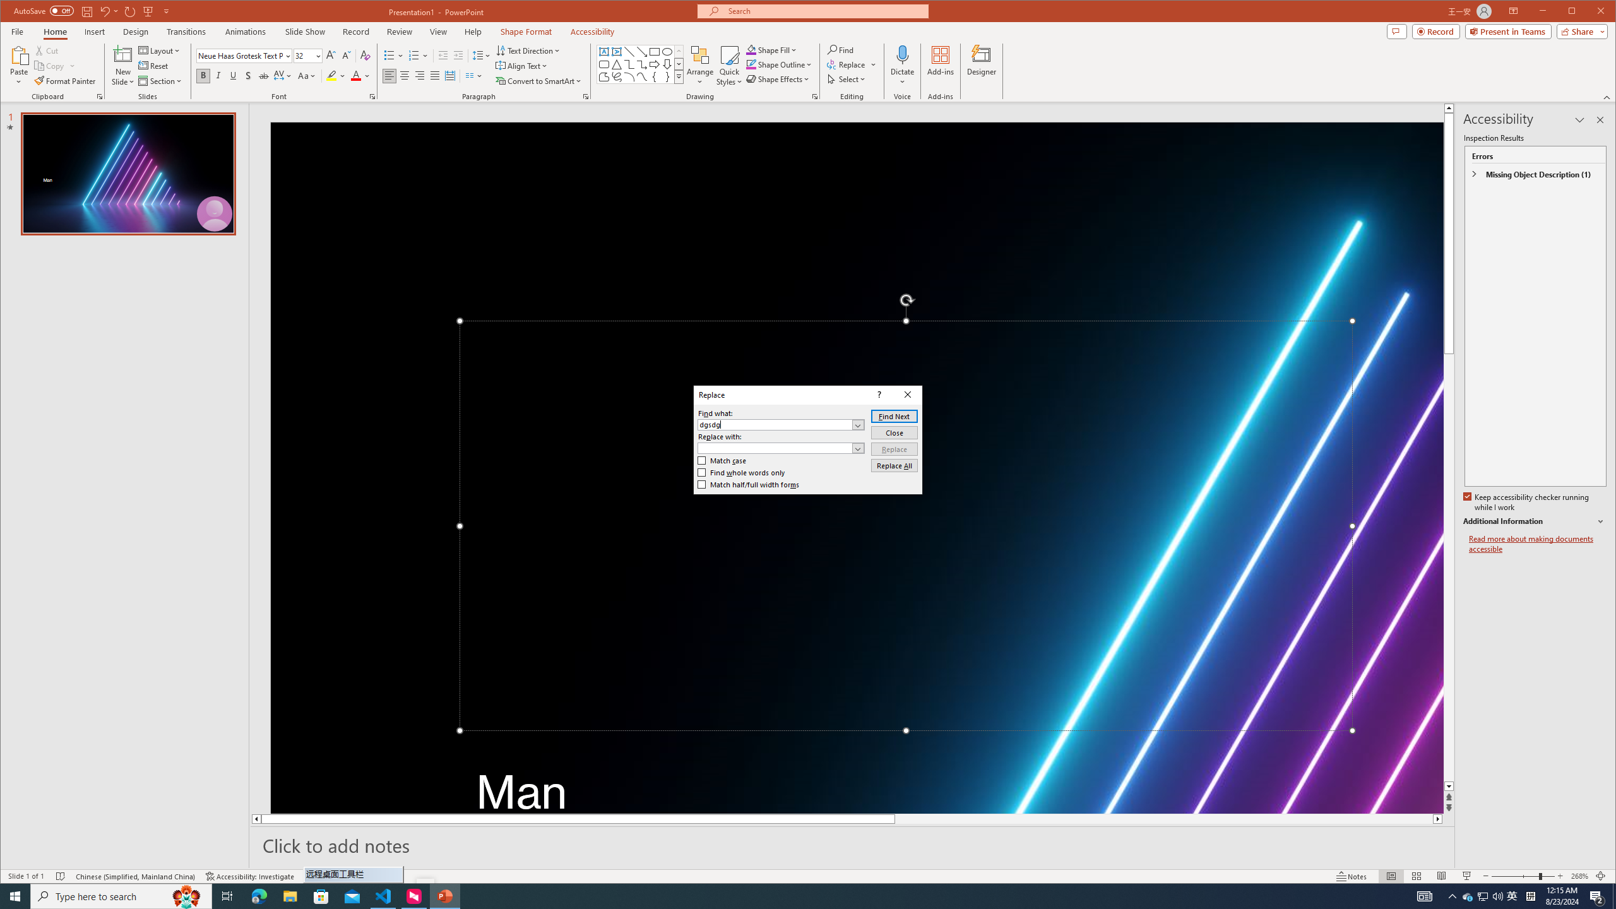 The image size is (1616, 909). I want to click on Subtitle TextBox, so click(906, 782).